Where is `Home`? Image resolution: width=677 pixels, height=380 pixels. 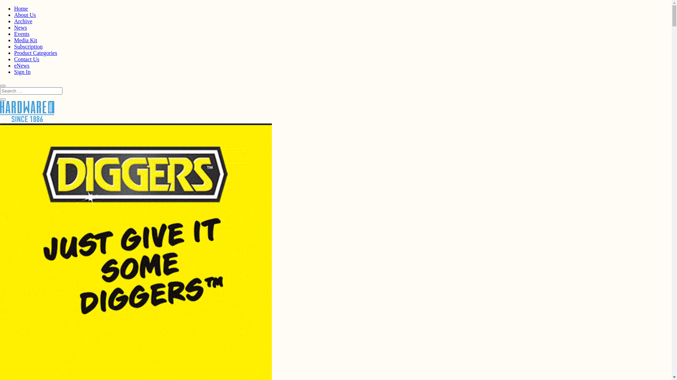
Home is located at coordinates (21, 8).